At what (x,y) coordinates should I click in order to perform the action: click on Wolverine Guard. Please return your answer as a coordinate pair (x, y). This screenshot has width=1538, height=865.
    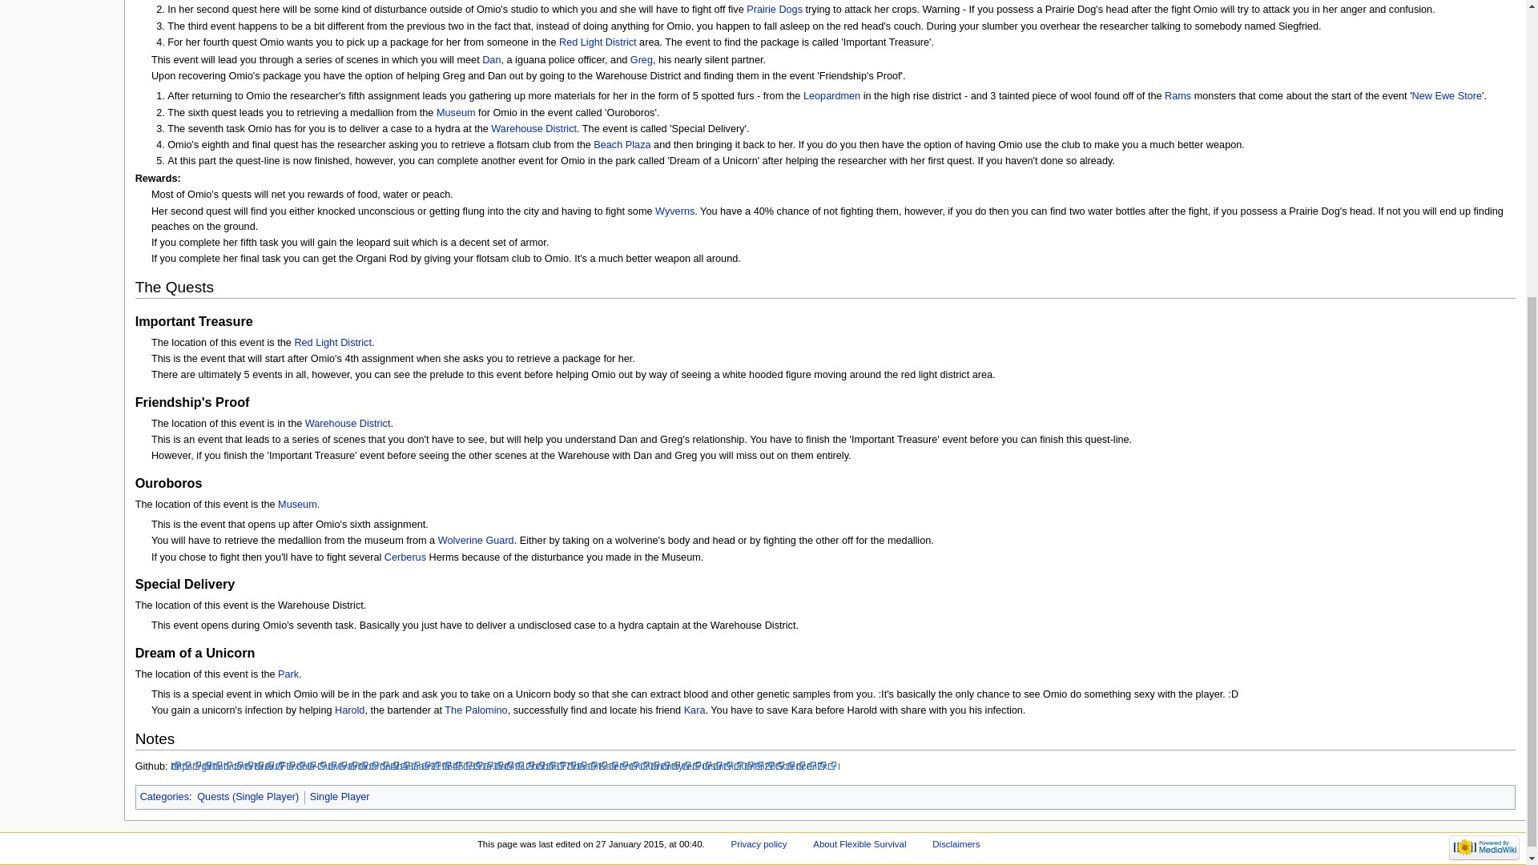
    Looking at the image, I should click on (476, 540).